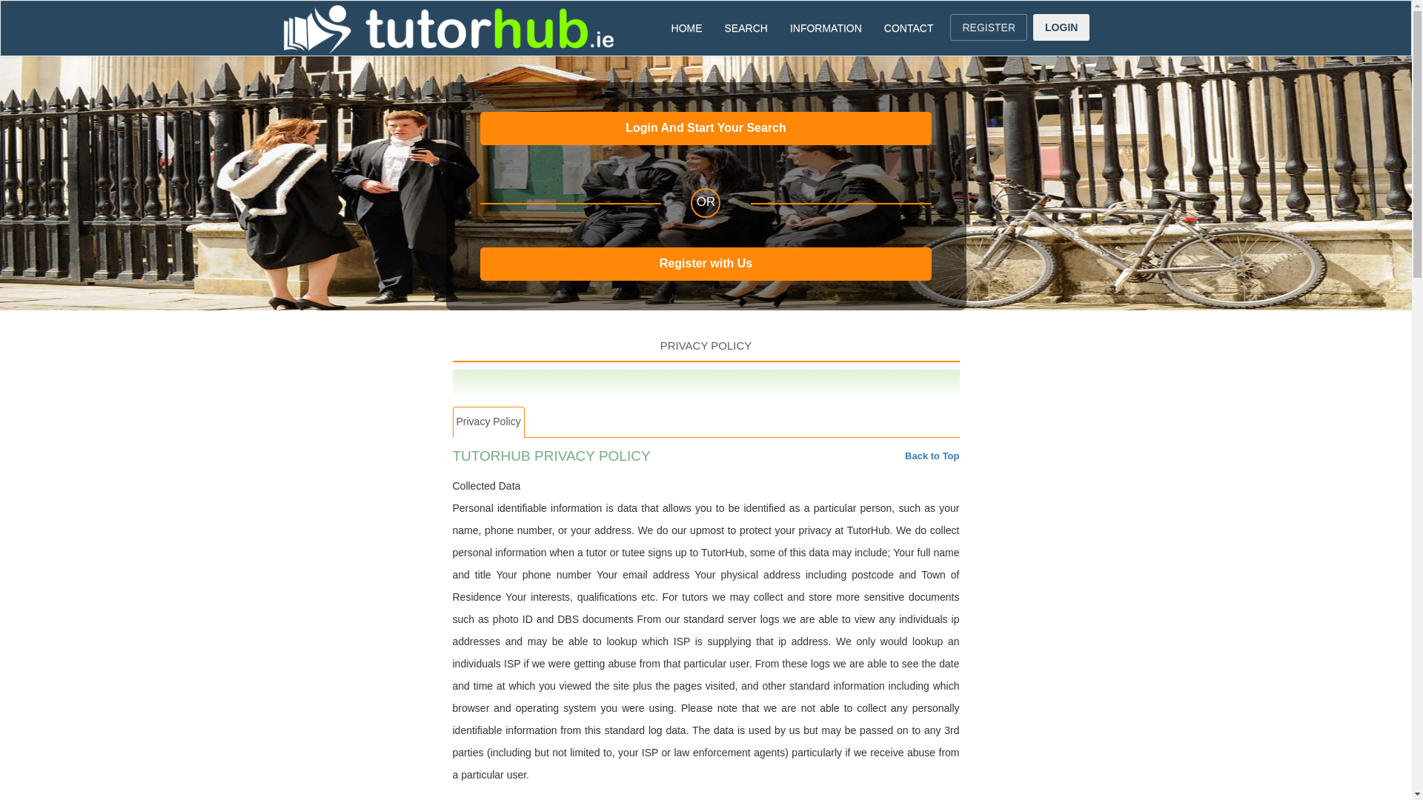  Describe the element at coordinates (686, 28) in the screenshot. I see `HOME` at that location.